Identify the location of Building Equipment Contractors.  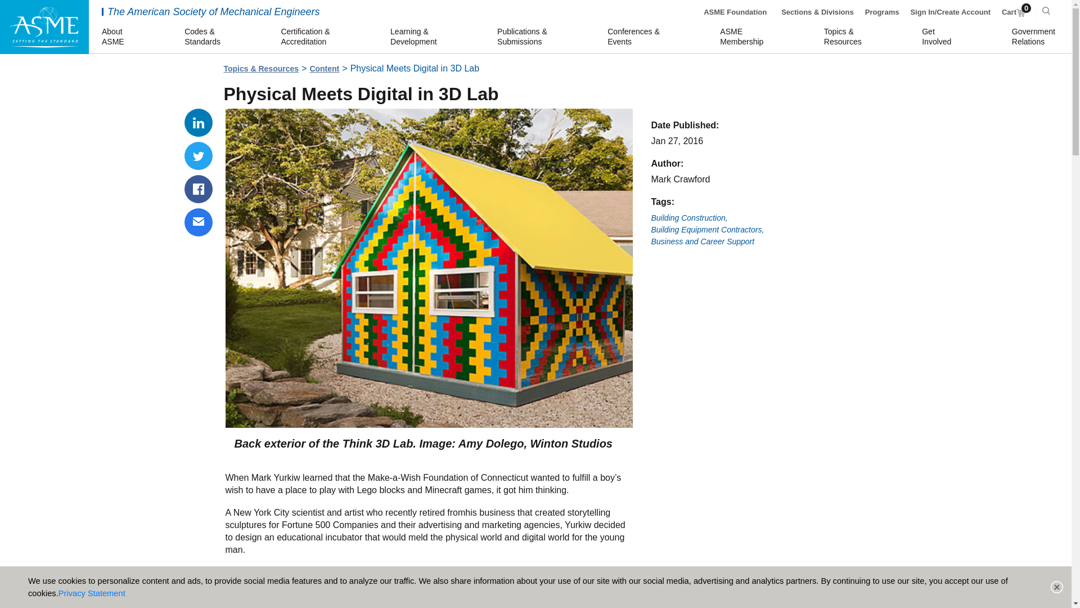
(708, 230).